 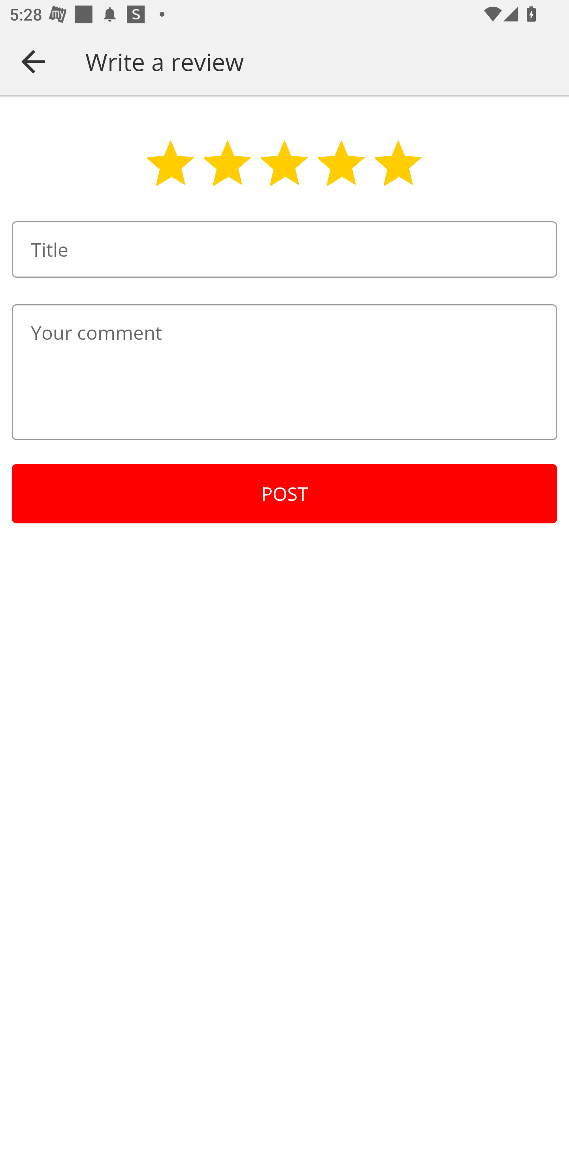 What do you see at coordinates (284, 494) in the screenshot?
I see `POST` at bounding box center [284, 494].